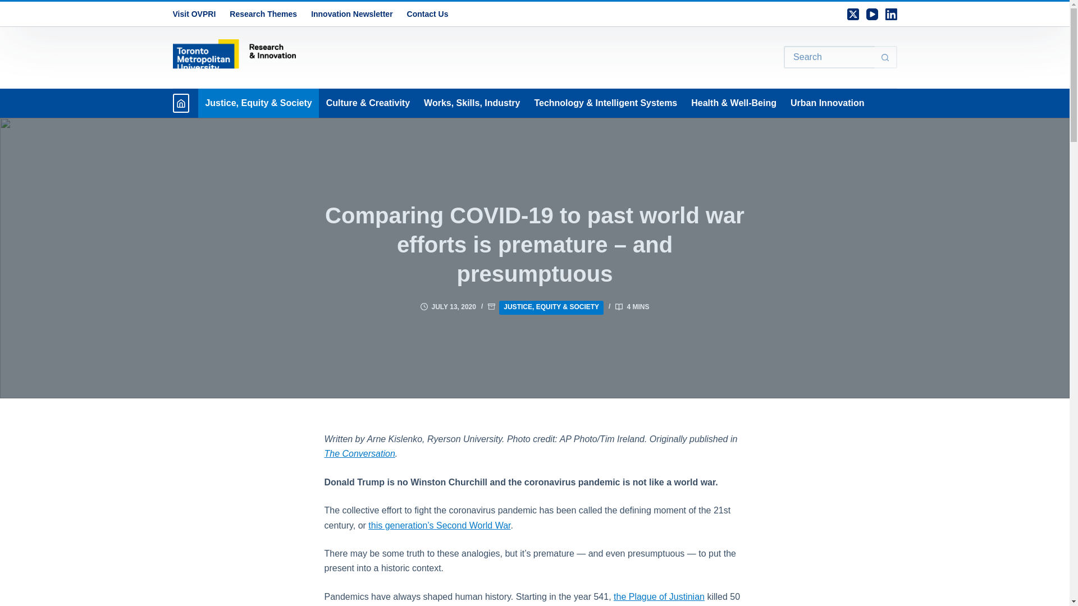 The image size is (1078, 606). What do you see at coordinates (359, 453) in the screenshot?
I see `The Conversation` at bounding box center [359, 453].